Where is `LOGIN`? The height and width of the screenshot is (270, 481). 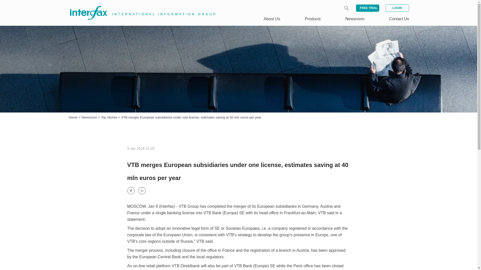 LOGIN is located at coordinates (397, 8).